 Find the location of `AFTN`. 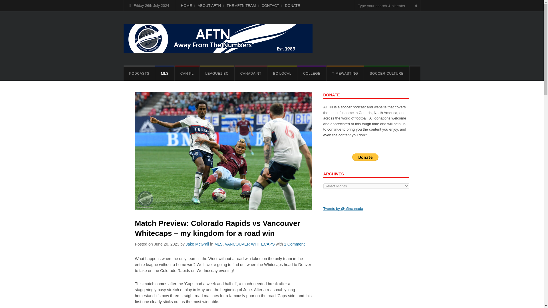

AFTN is located at coordinates (218, 38).